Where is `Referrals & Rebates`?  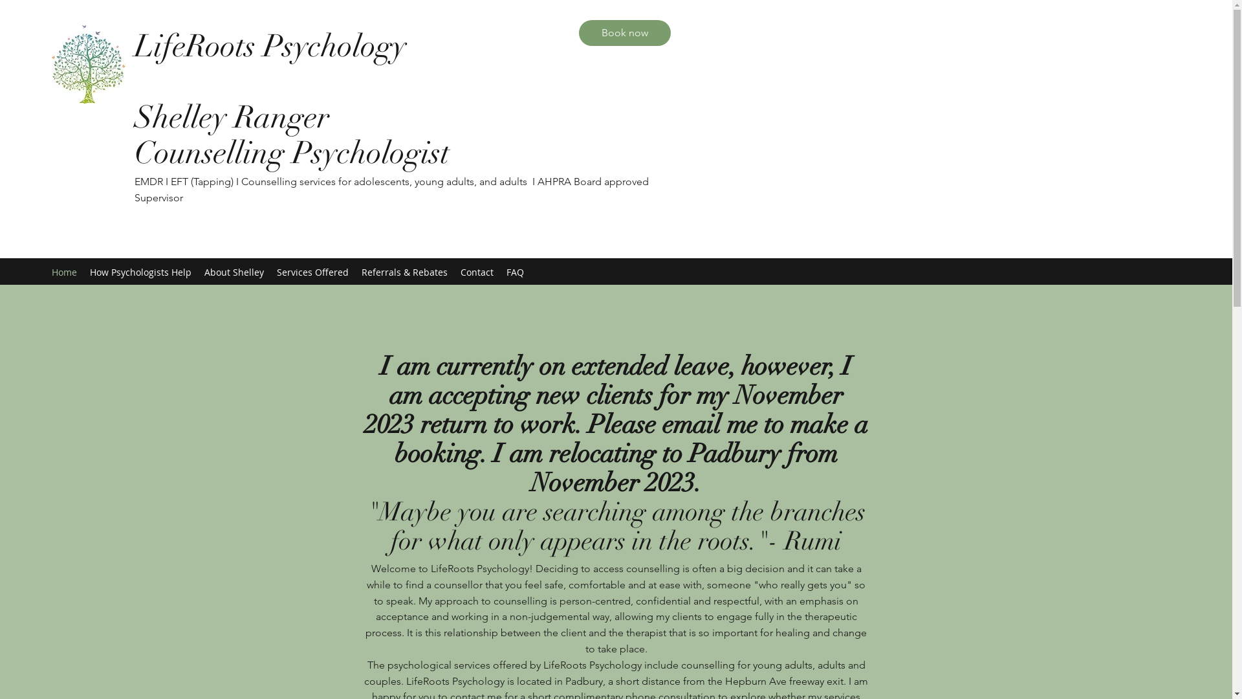
Referrals & Rebates is located at coordinates (405, 272).